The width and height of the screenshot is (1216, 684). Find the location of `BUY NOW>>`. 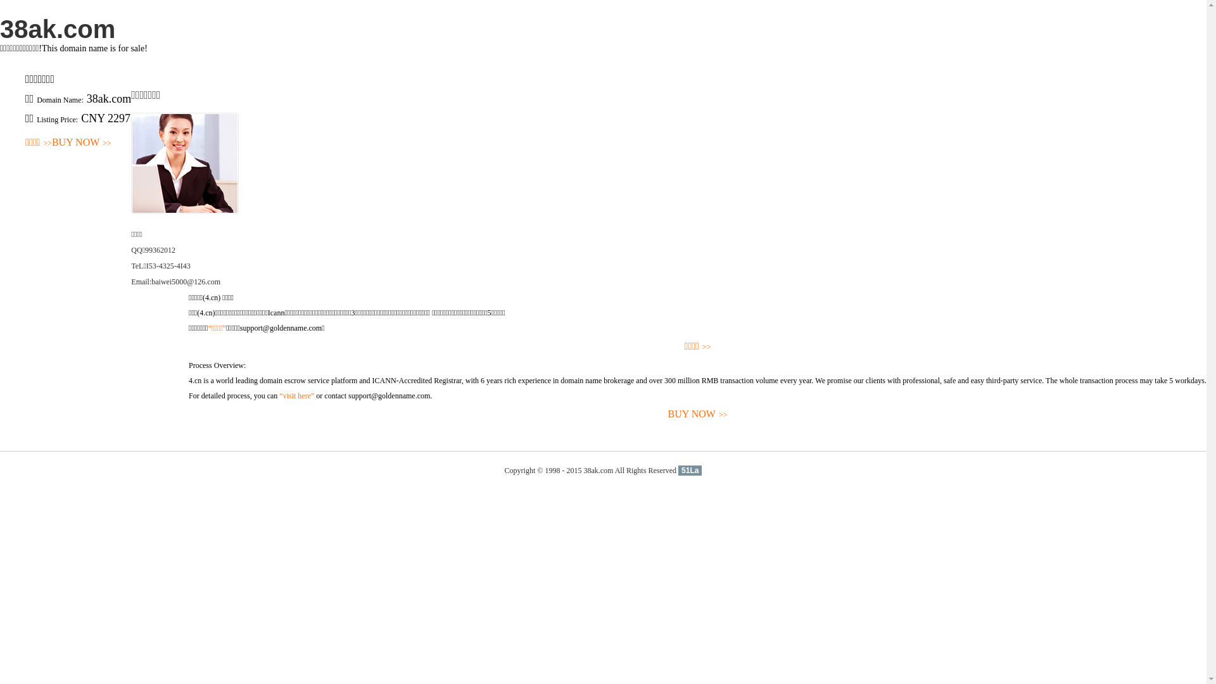

BUY NOW>> is located at coordinates (698, 414).